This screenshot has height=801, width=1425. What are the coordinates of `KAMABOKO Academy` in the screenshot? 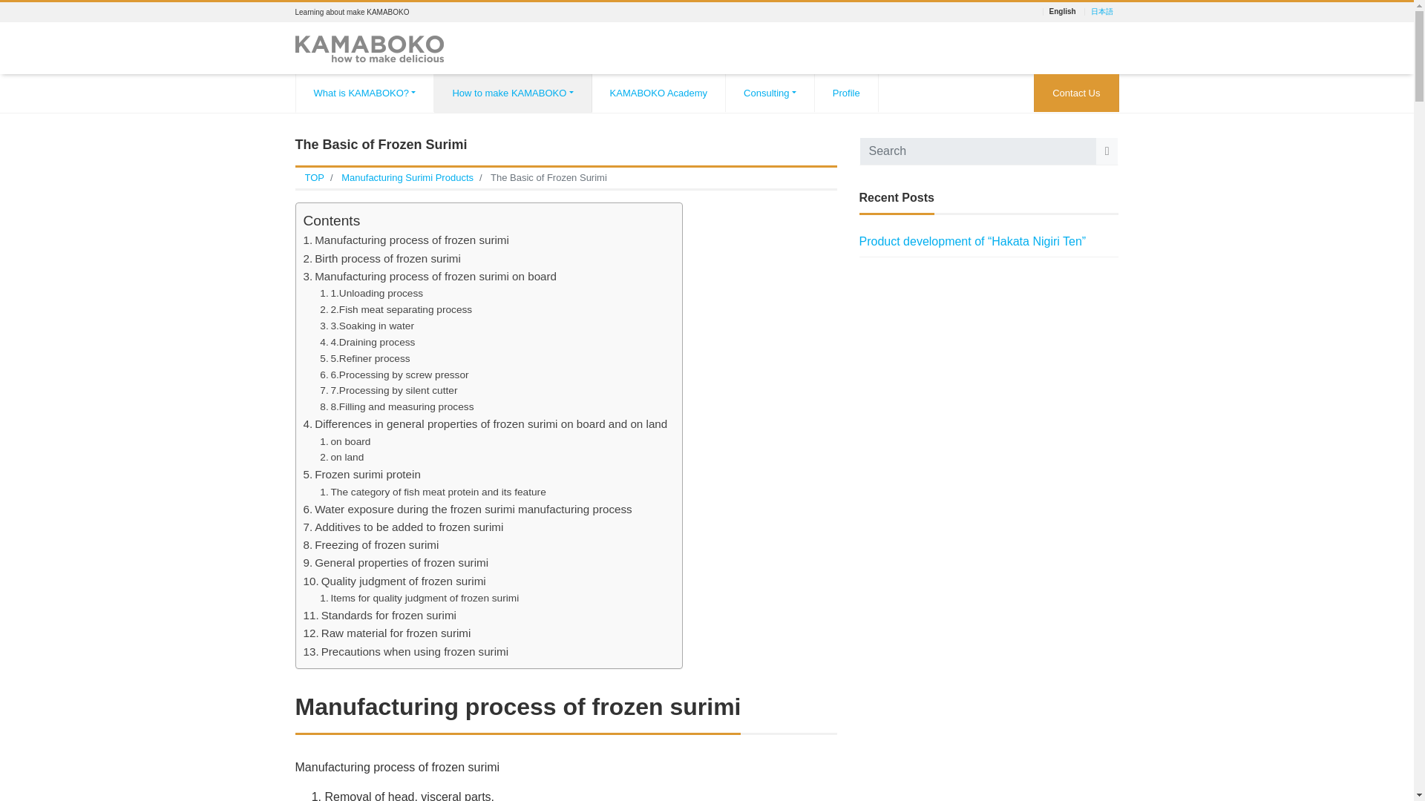 It's located at (659, 93).